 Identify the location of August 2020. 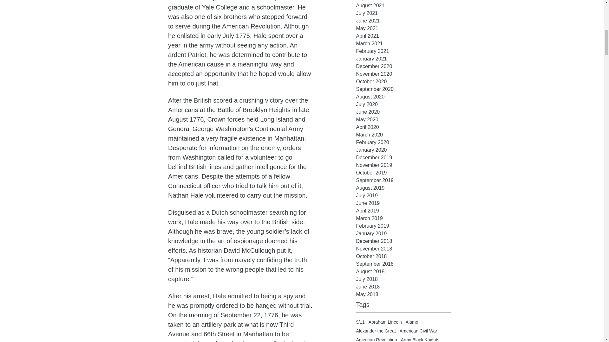
(403, 97).